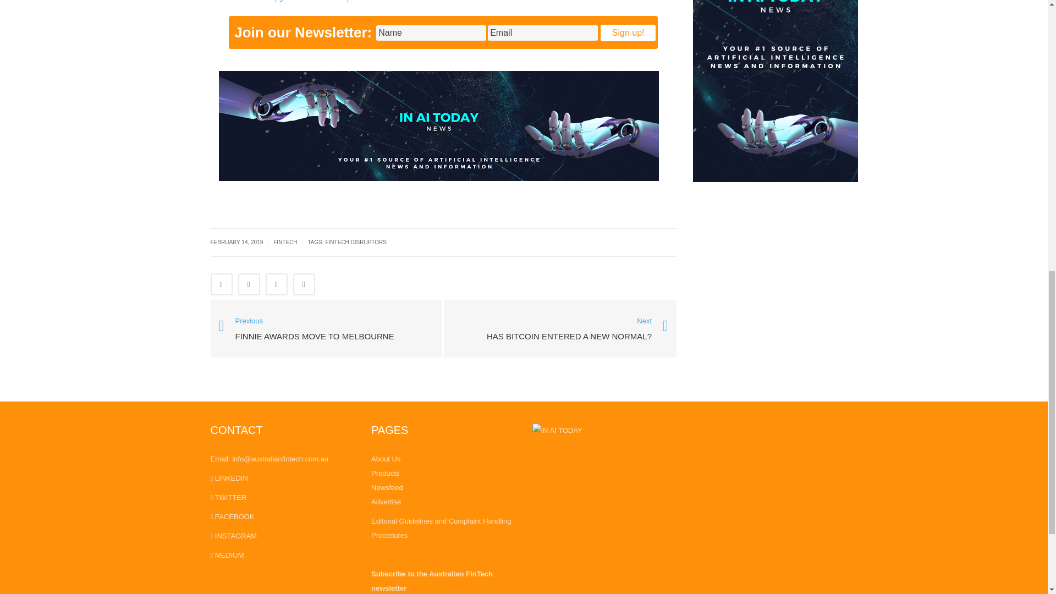 This screenshot has width=1056, height=594. Describe the element at coordinates (276, 284) in the screenshot. I see `Share on LinkedIn` at that location.